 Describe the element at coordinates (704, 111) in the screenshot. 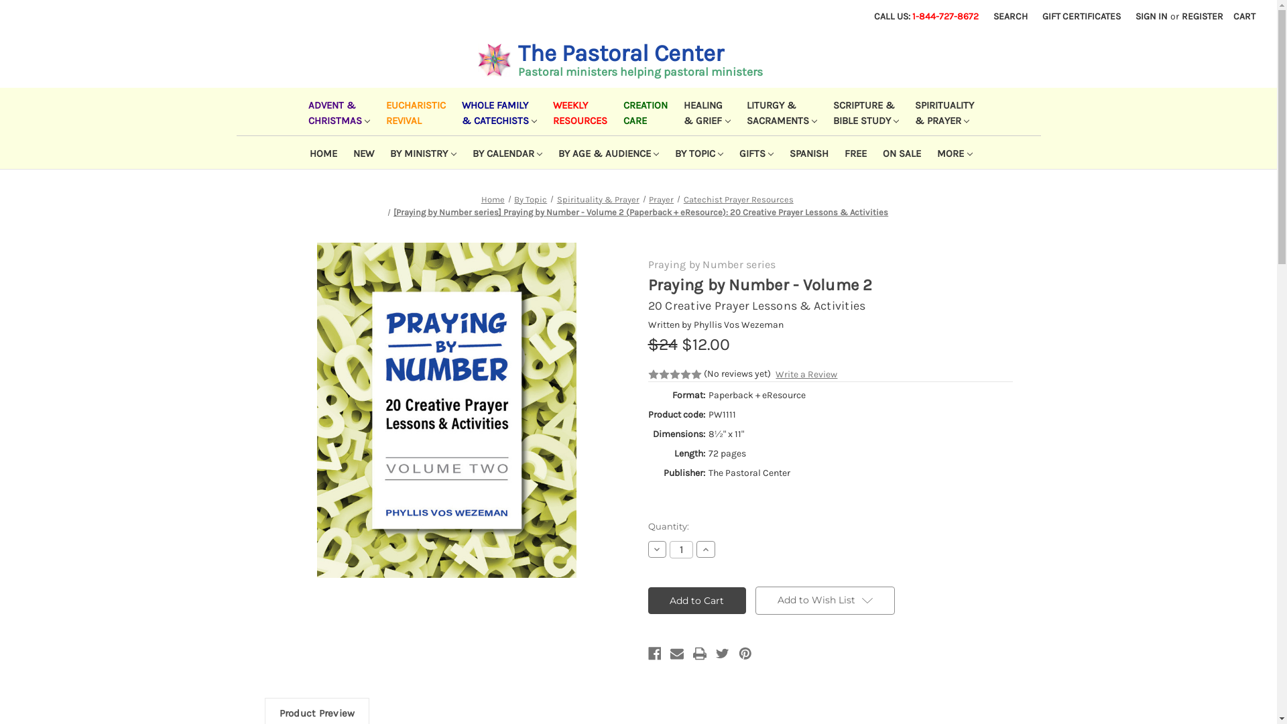

I see `HEALING
& GRIEF` at that location.